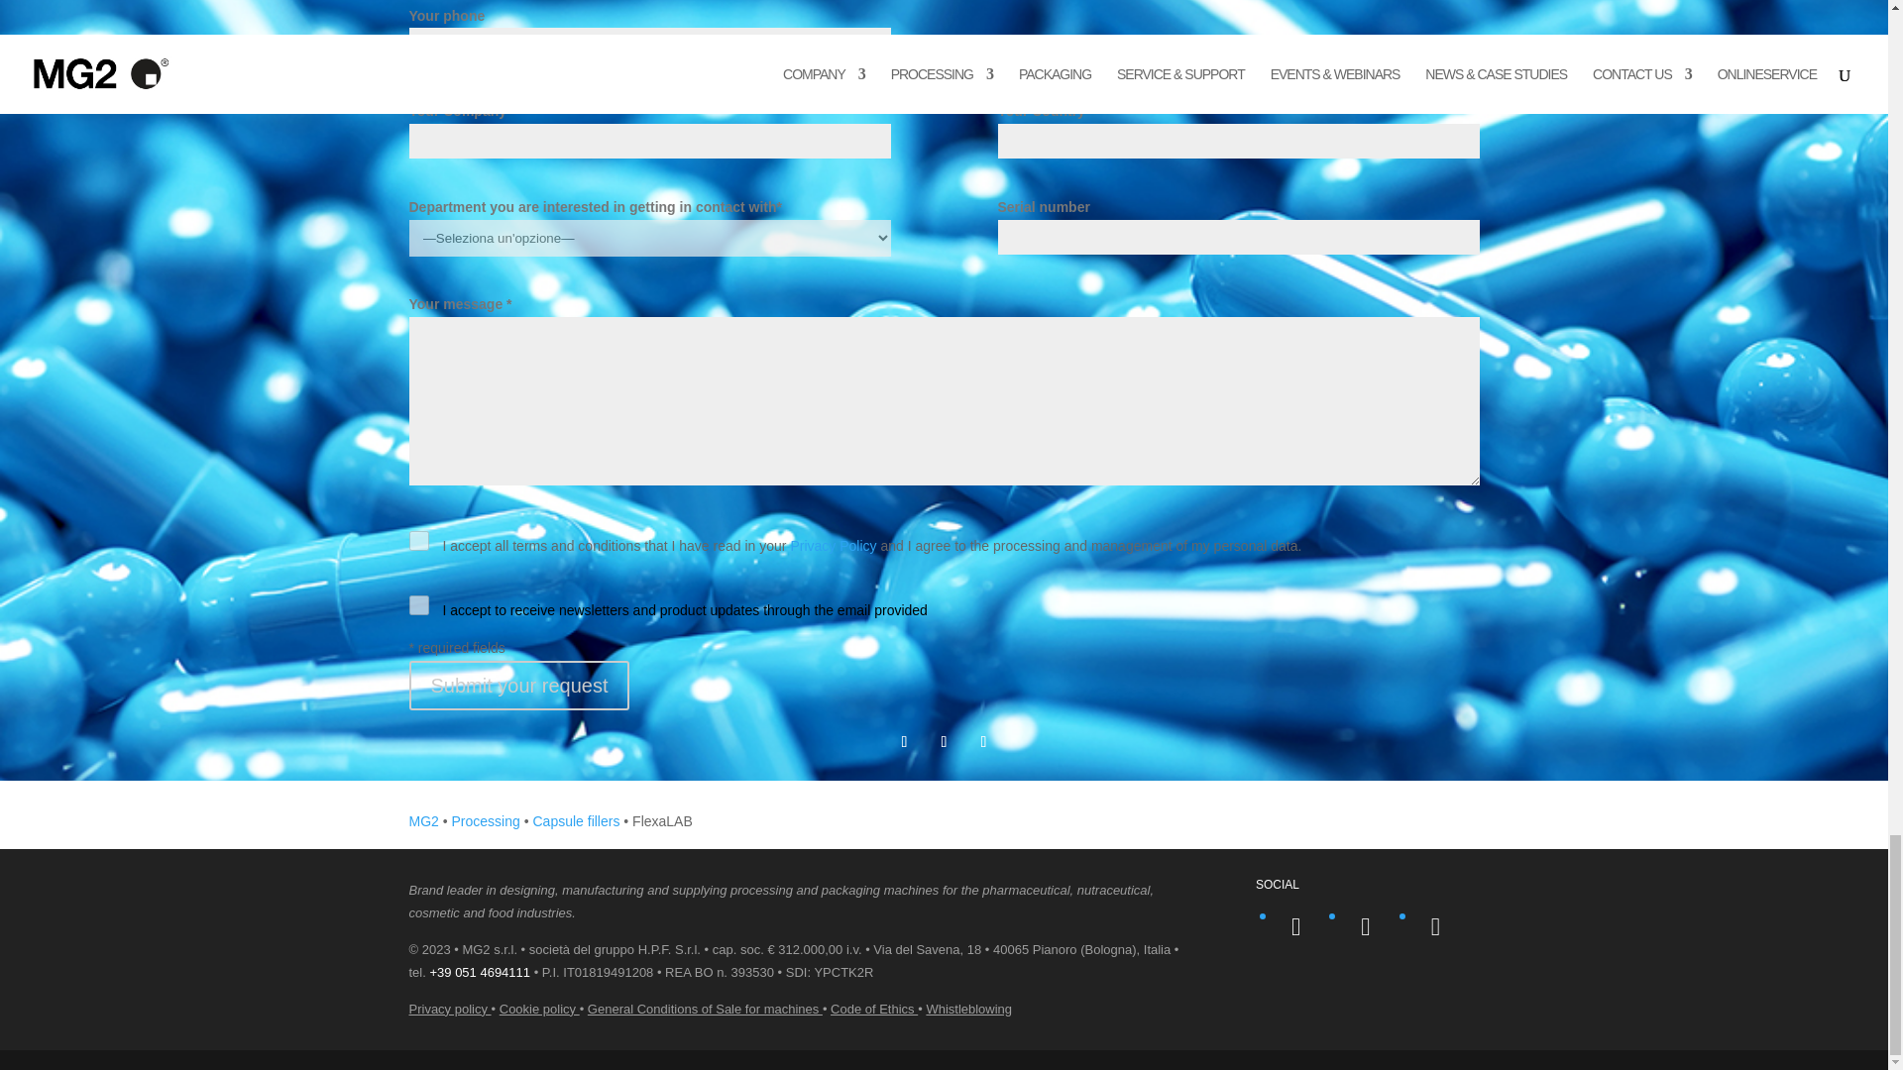 The image size is (1903, 1070). I want to click on Submit your request, so click(519, 686).